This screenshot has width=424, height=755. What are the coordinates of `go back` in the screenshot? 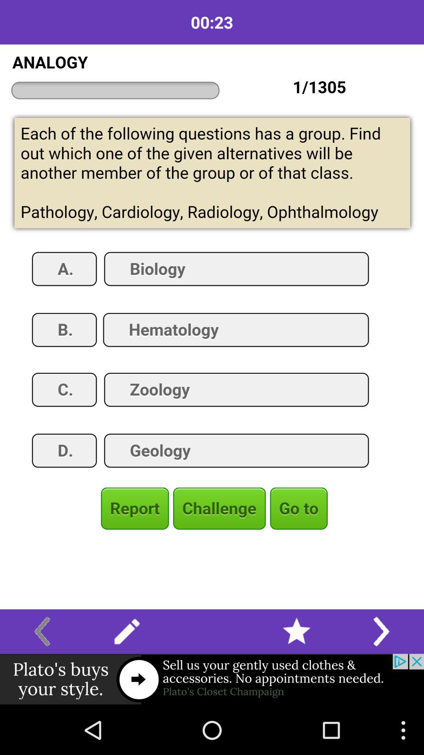 It's located at (42, 632).